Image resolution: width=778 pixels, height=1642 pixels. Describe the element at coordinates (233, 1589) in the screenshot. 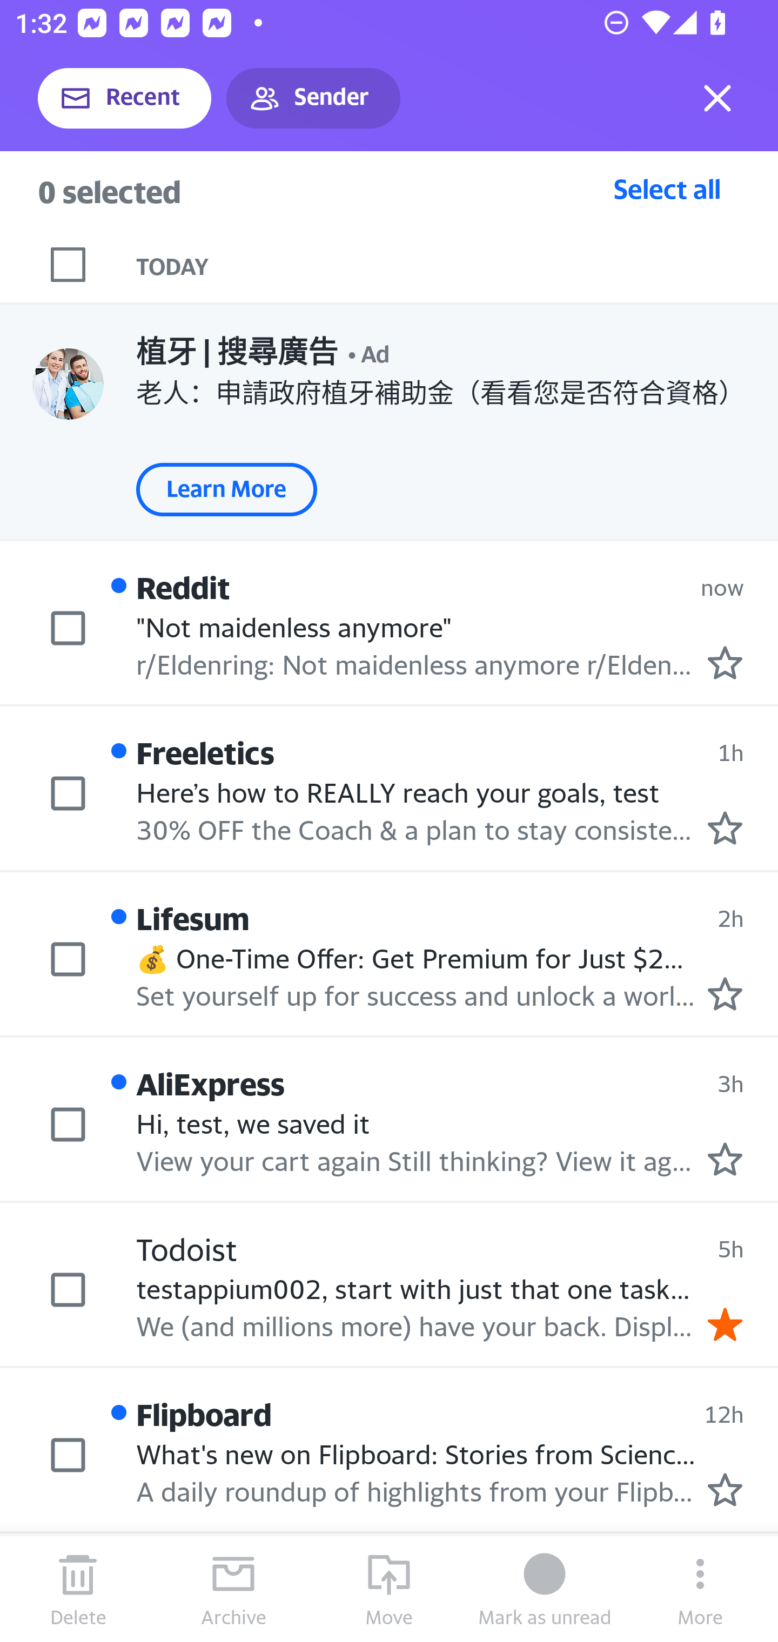

I see `Archive` at that location.